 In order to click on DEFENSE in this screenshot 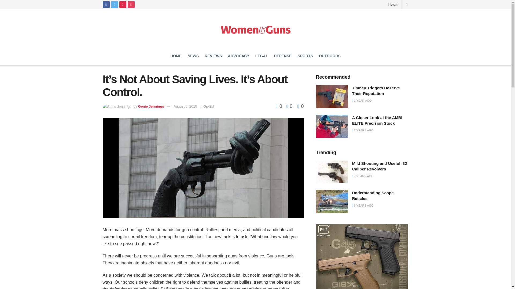, I will do `click(283, 56)`.